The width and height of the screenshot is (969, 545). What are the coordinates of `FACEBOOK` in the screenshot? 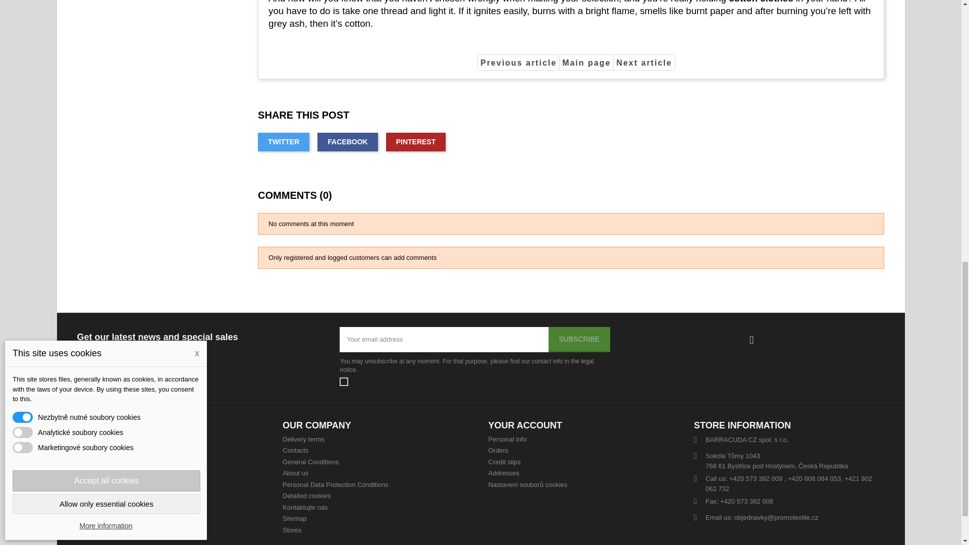 It's located at (347, 142).